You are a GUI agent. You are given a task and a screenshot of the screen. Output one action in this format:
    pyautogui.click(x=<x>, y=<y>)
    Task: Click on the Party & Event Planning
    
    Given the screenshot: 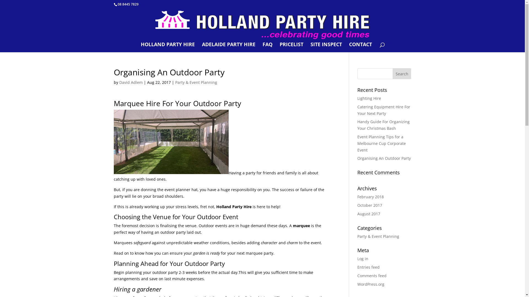 What is the action you would take?
    pyautogui.click(x=378, y=237)
    